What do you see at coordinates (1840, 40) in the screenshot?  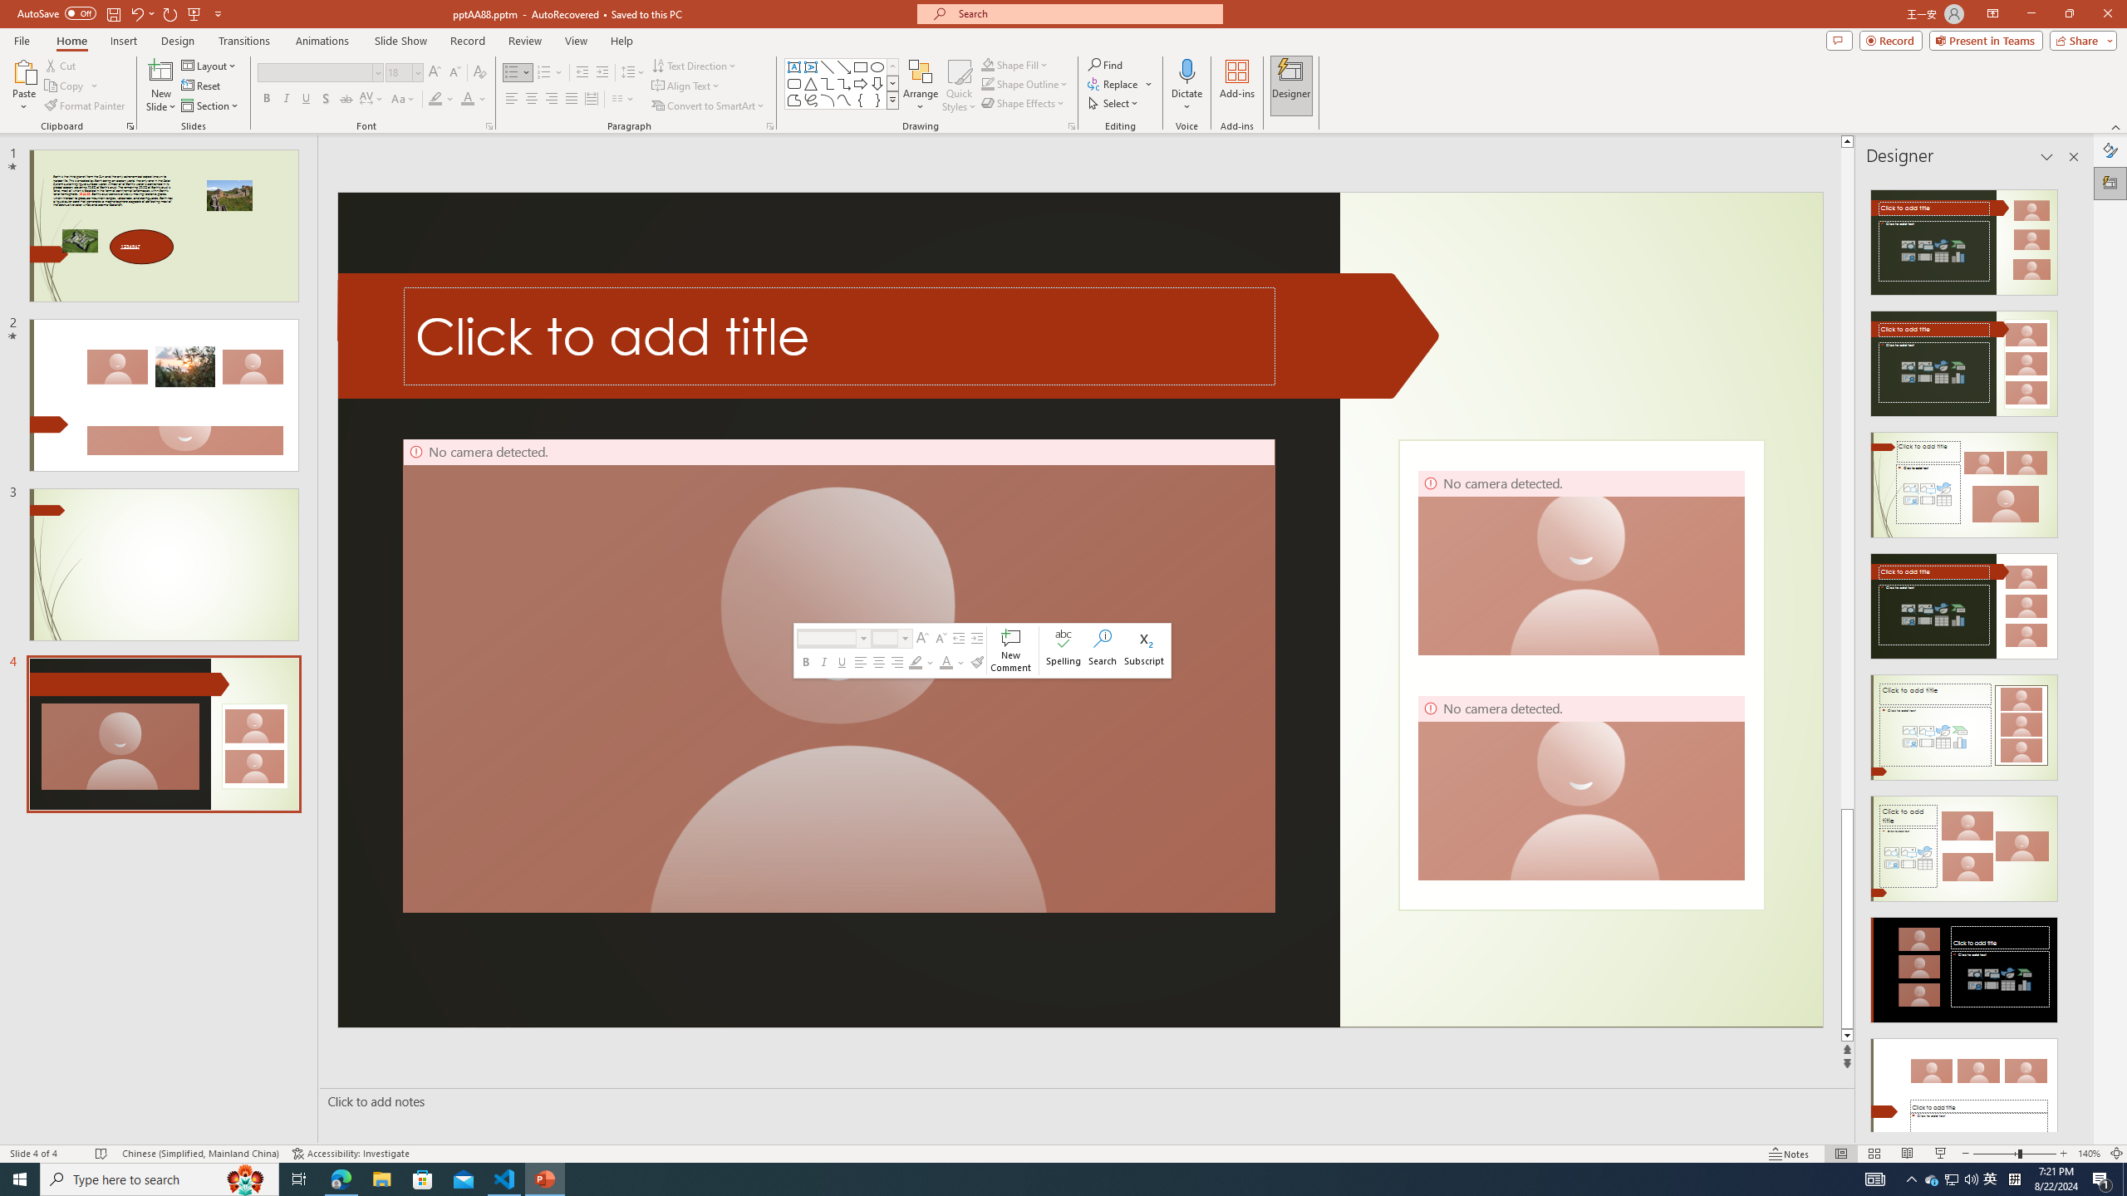 I see `Comments` at bounding box center [1840, 40].